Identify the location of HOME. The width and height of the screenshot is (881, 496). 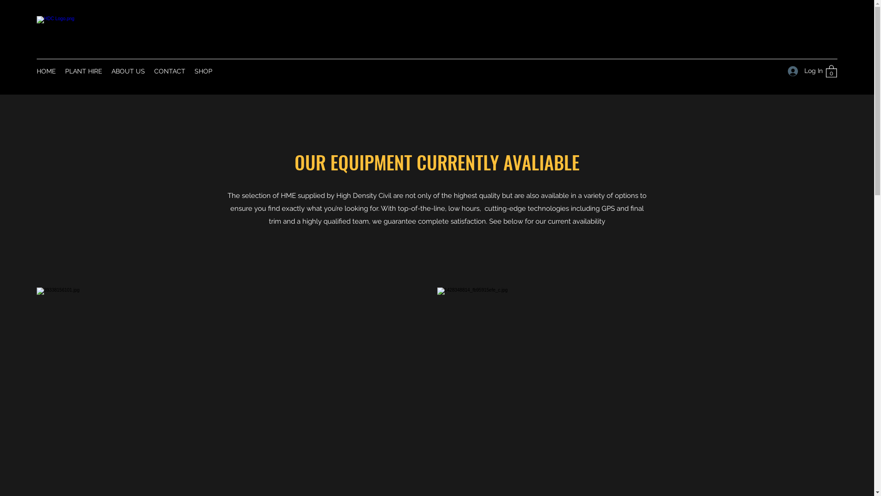
(46, 71).